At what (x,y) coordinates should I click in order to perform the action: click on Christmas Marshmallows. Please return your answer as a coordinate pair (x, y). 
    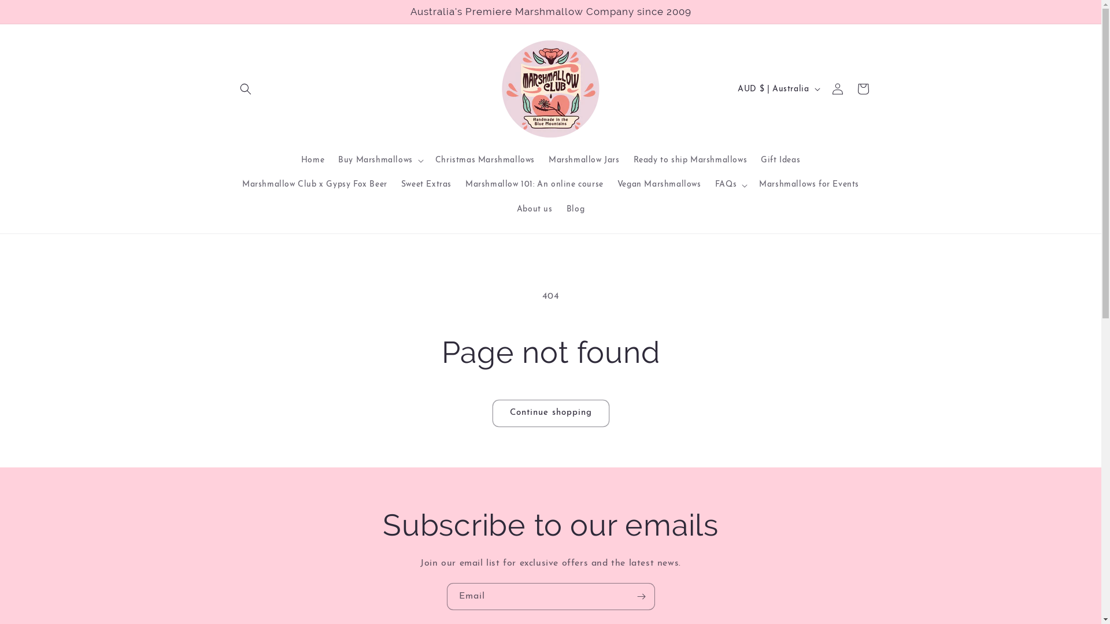
    Looking at the image, I should click on (485, 161).